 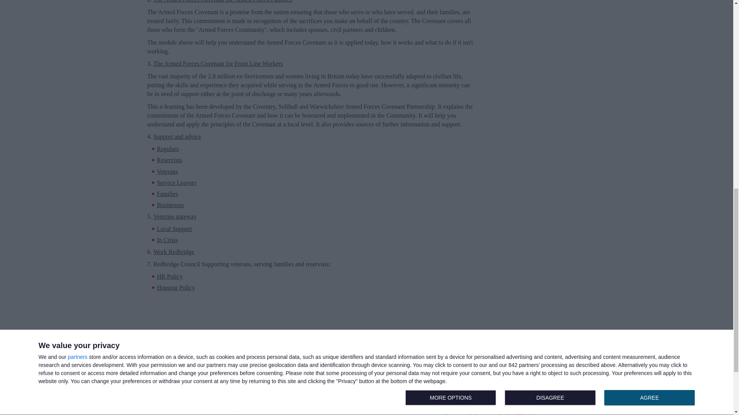 I want to click on Regulars, so click(x=168, y=149).